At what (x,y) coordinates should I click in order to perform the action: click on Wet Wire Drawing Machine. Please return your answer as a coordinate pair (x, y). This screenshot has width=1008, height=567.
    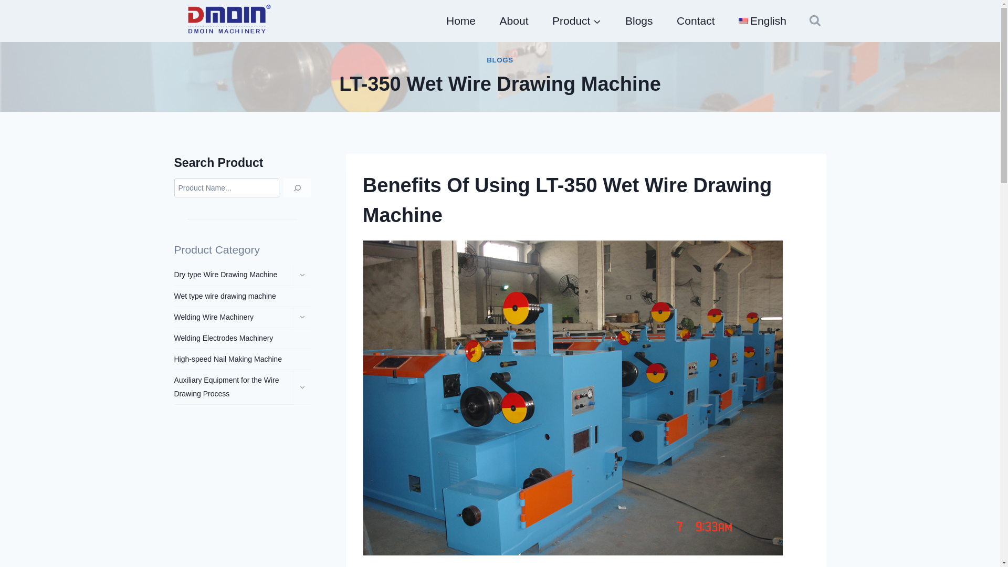
    Looking at the image, I should click on (567, 199).